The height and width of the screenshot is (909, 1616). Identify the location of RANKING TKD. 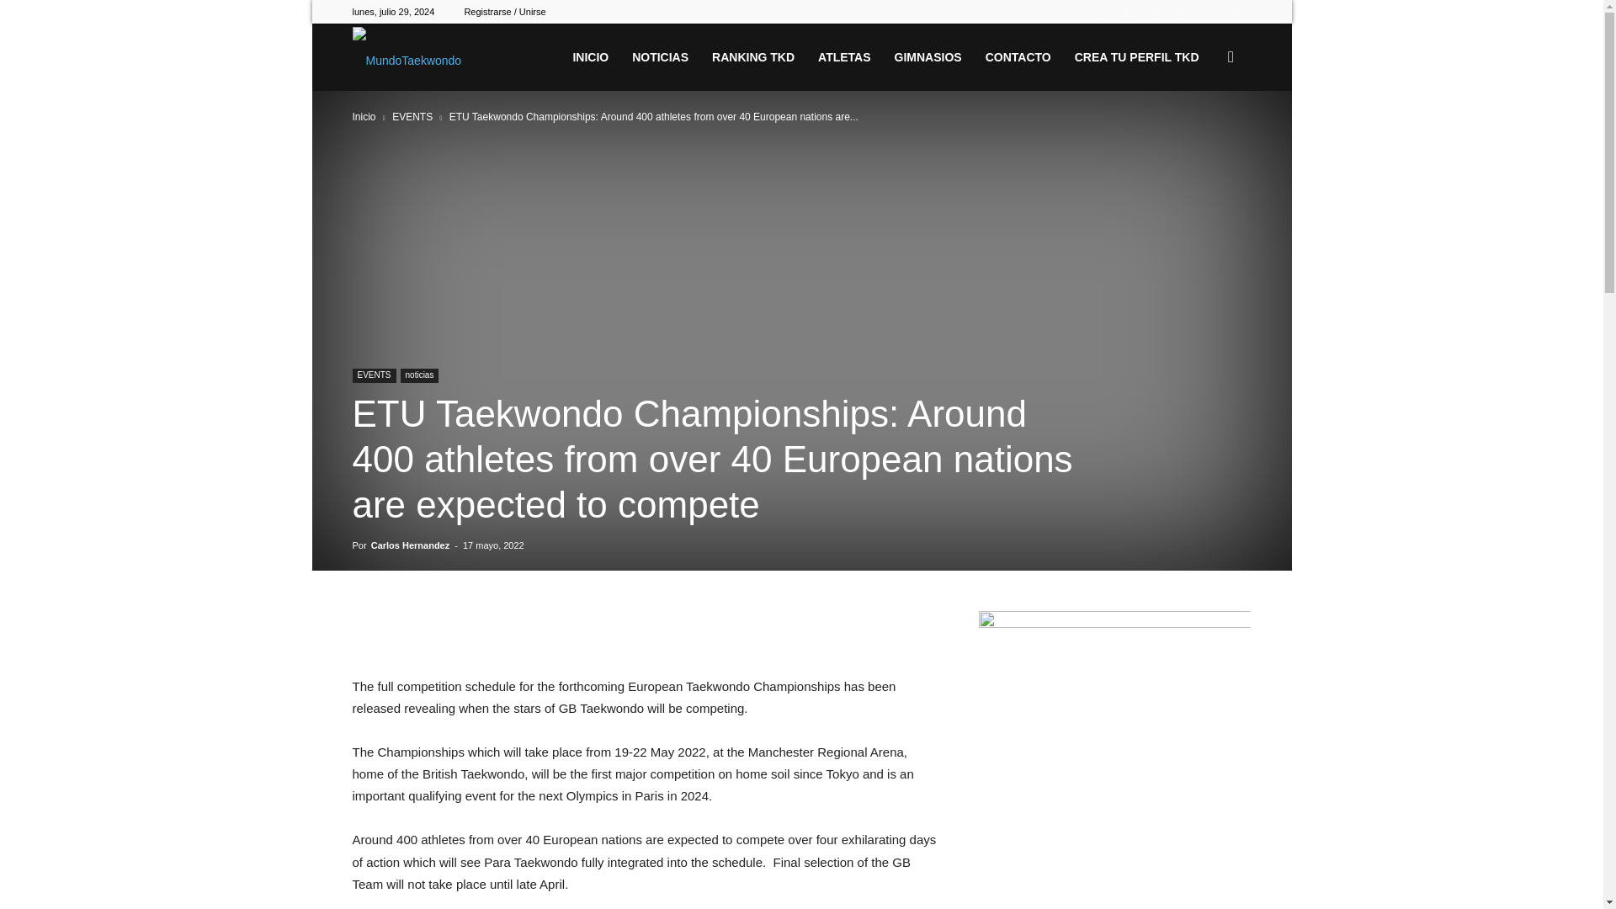
(752, 57).